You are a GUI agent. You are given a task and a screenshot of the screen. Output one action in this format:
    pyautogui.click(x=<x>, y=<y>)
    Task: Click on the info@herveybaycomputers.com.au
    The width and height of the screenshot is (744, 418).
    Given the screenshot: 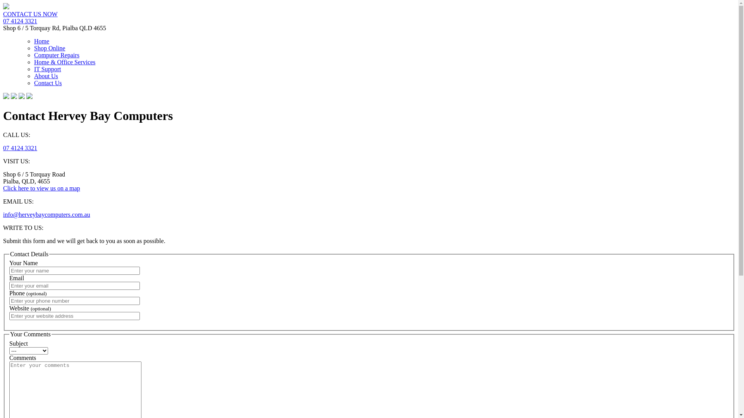 What is the action you would take?
    pyautogui.click(x=46, y=214)
    